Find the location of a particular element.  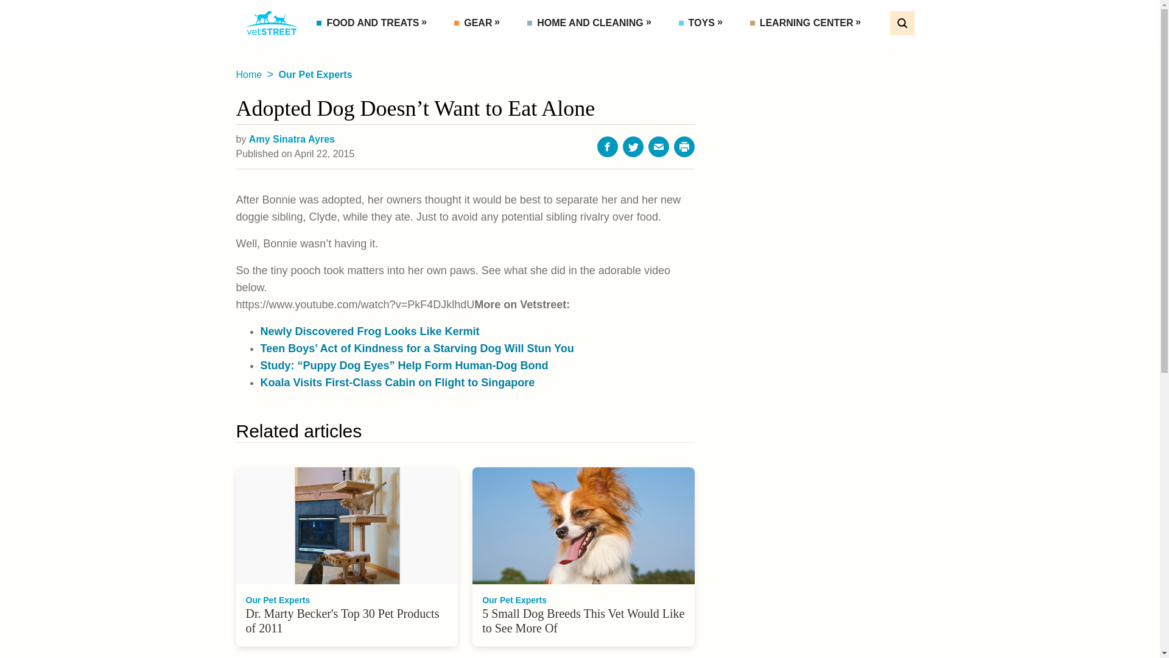

Cat Food is located at coordinates (367, 50).